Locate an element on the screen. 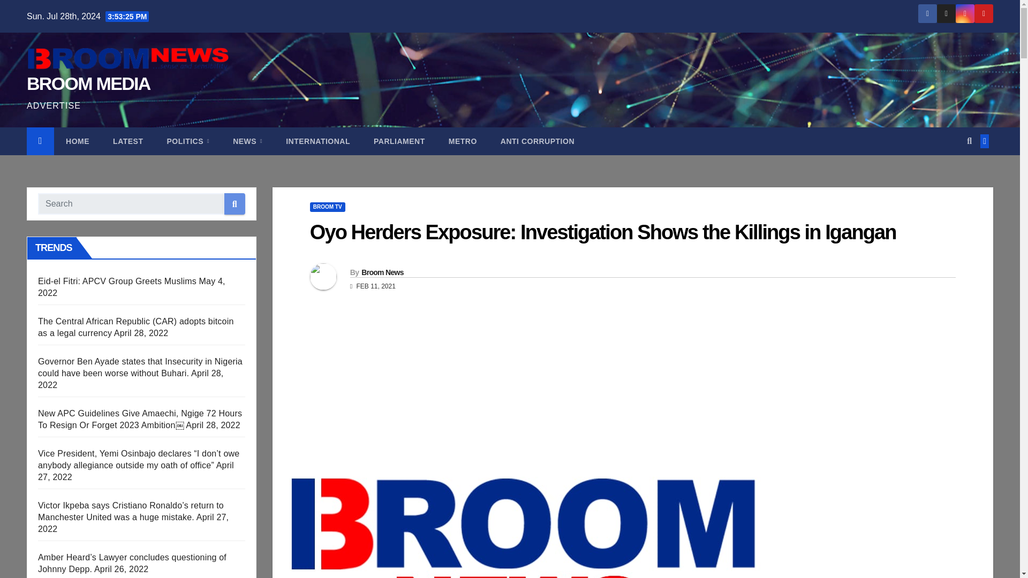 The width and height of the screenshot is (1028, 578). NEWS is located at coordinates (247, 141).